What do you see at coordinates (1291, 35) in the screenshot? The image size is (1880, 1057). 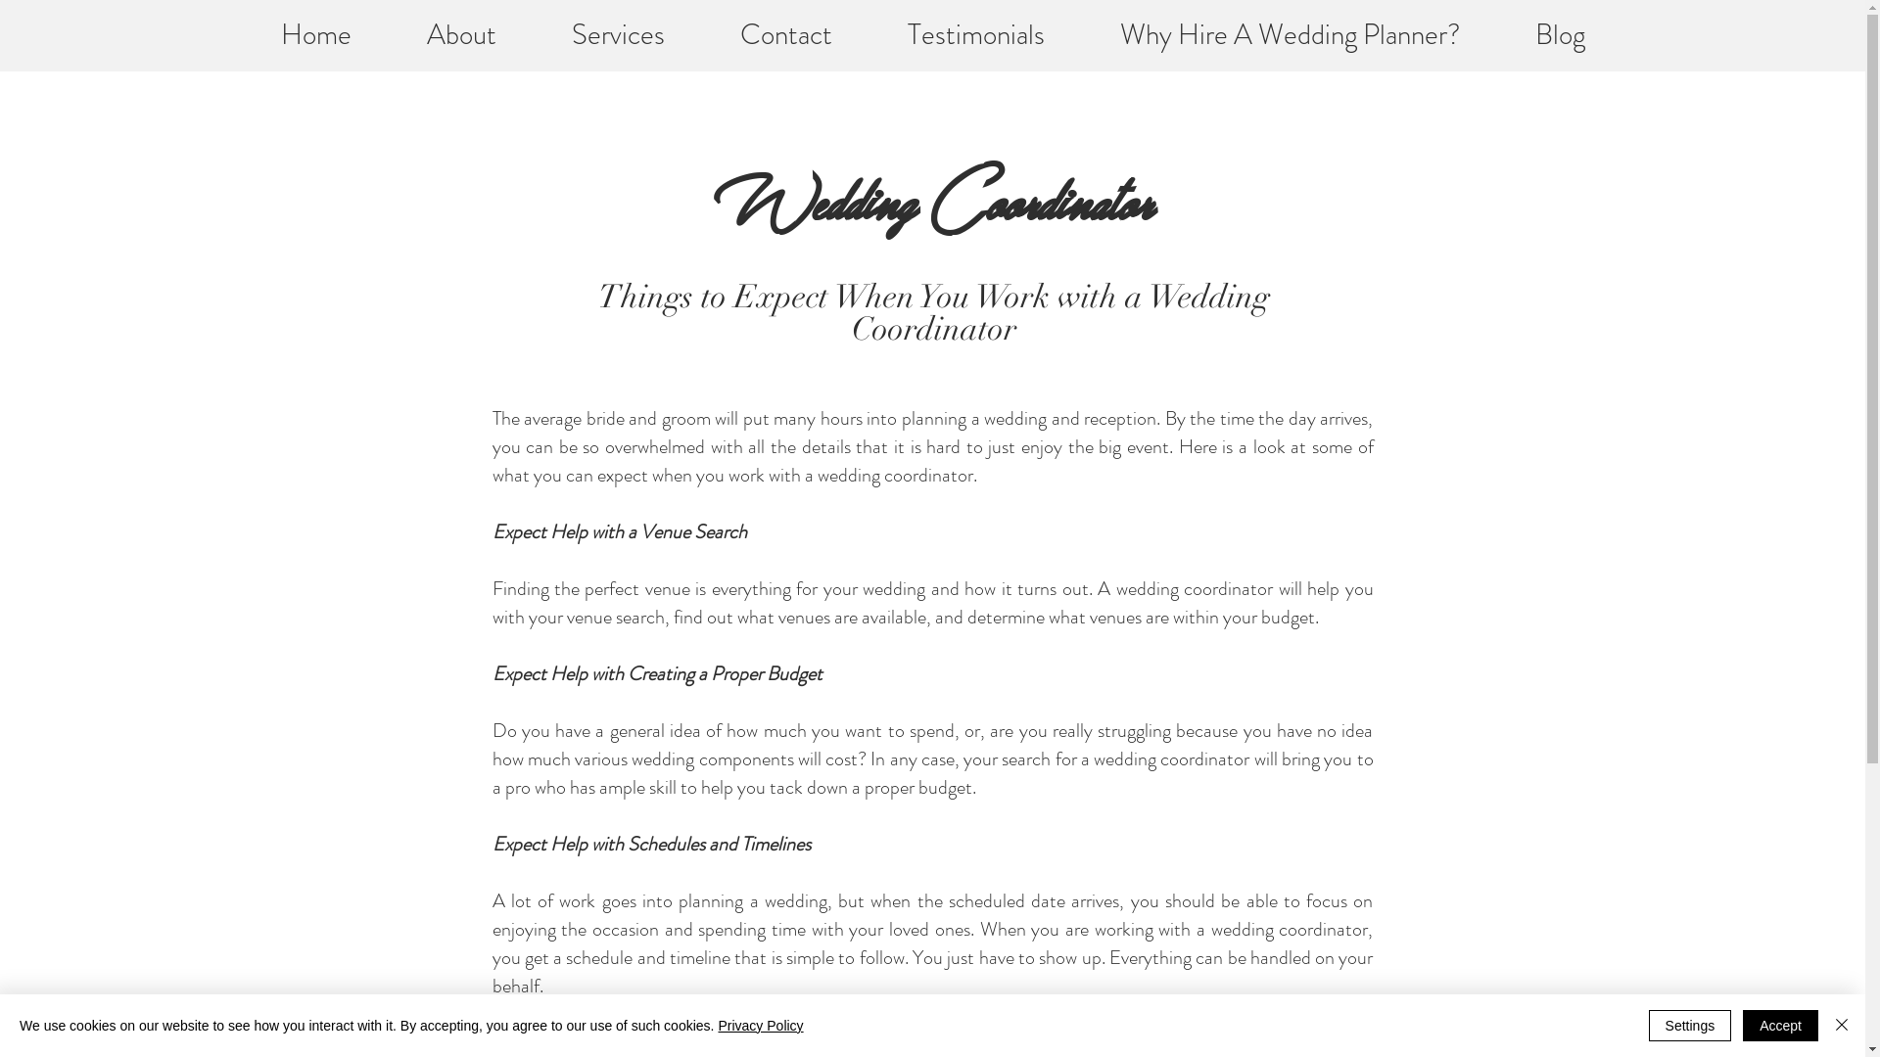 I see `Why Hire A Wedding Planner?` at bounding box center [1291, 35].